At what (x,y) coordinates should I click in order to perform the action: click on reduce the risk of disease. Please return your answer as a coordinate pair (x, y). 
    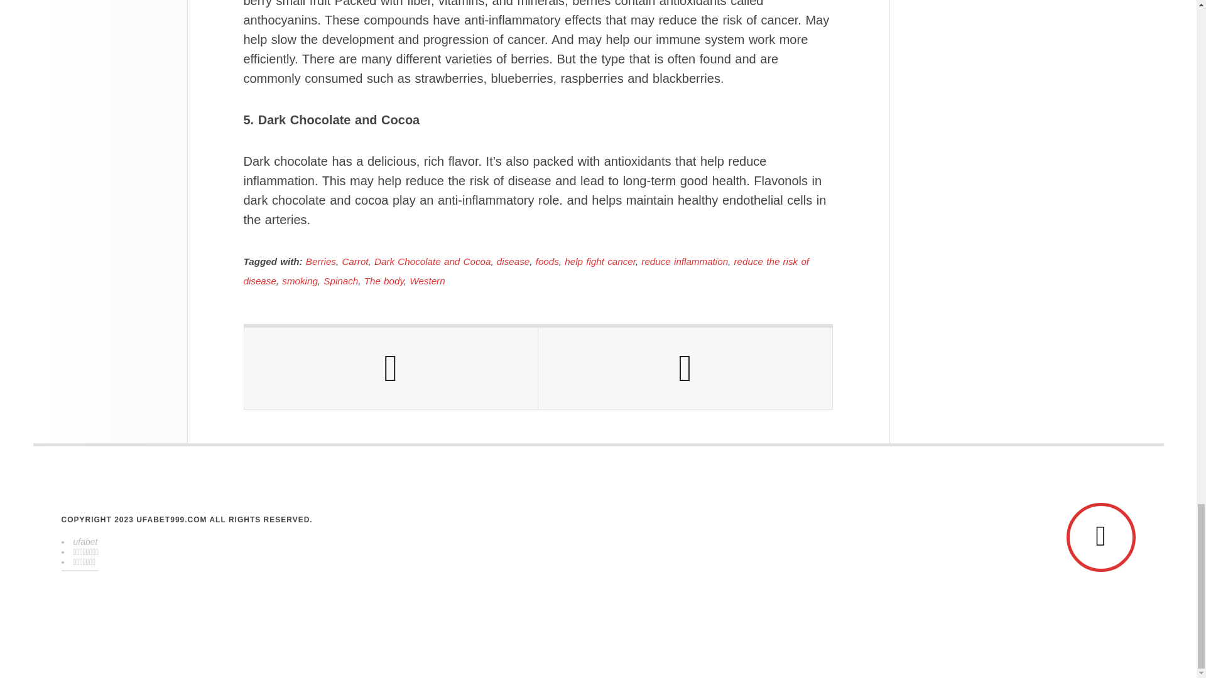
    Looking at the image, I should click on (526, 271).